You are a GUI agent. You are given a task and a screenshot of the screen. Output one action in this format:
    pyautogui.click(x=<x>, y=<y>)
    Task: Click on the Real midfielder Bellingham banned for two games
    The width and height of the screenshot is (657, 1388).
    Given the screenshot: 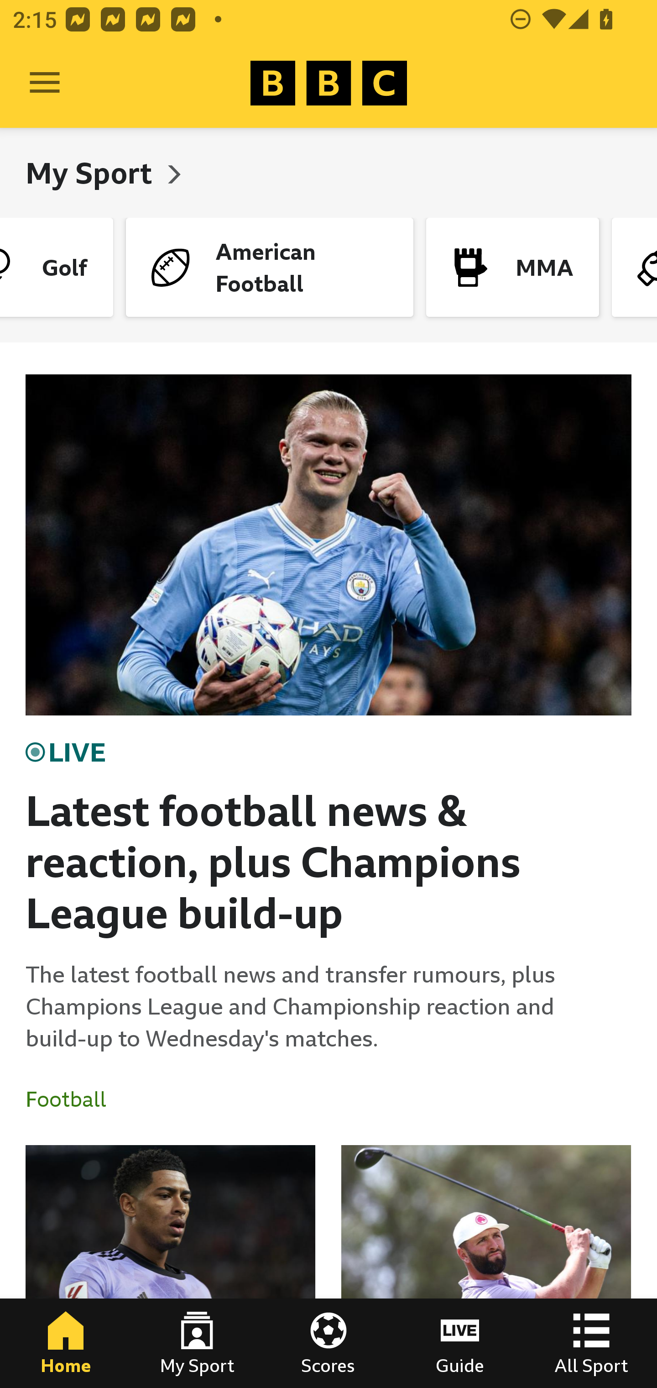 What is the action you would take?
    pyautogui.click(x=171, y=1267)
    